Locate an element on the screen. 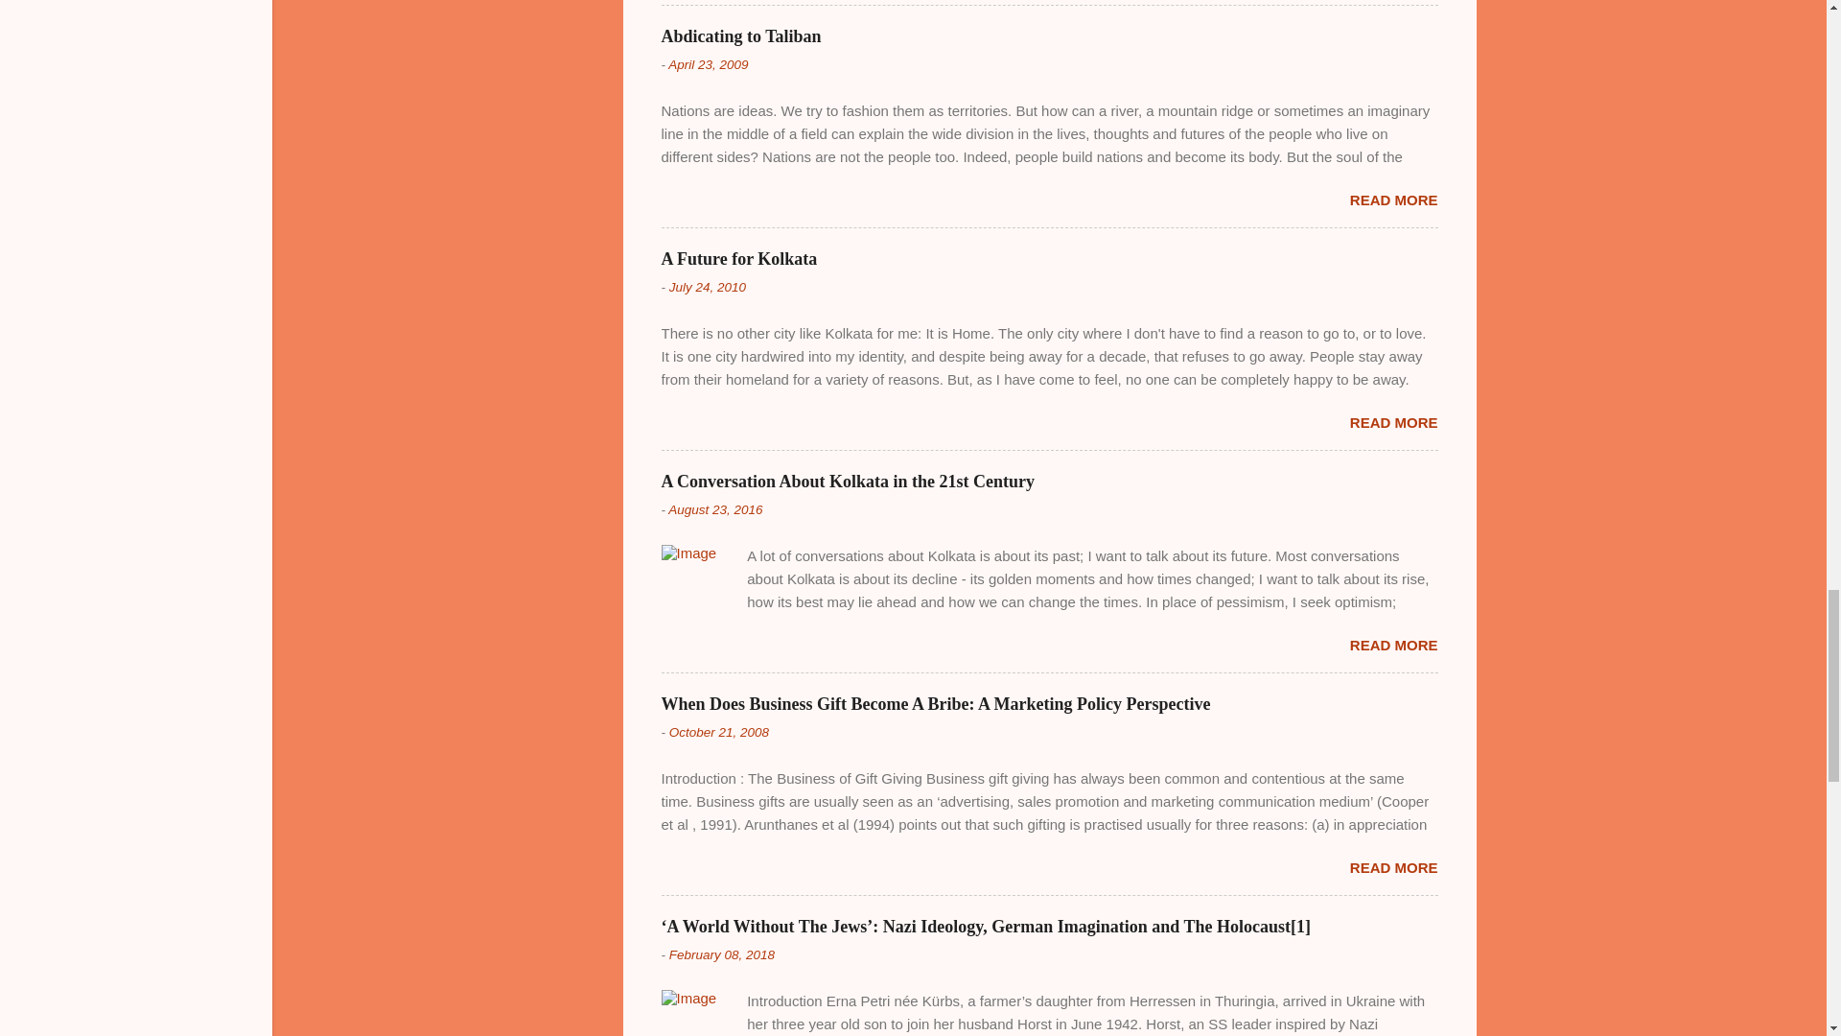  October 21, 2008 is located at coordinates (719, 733).